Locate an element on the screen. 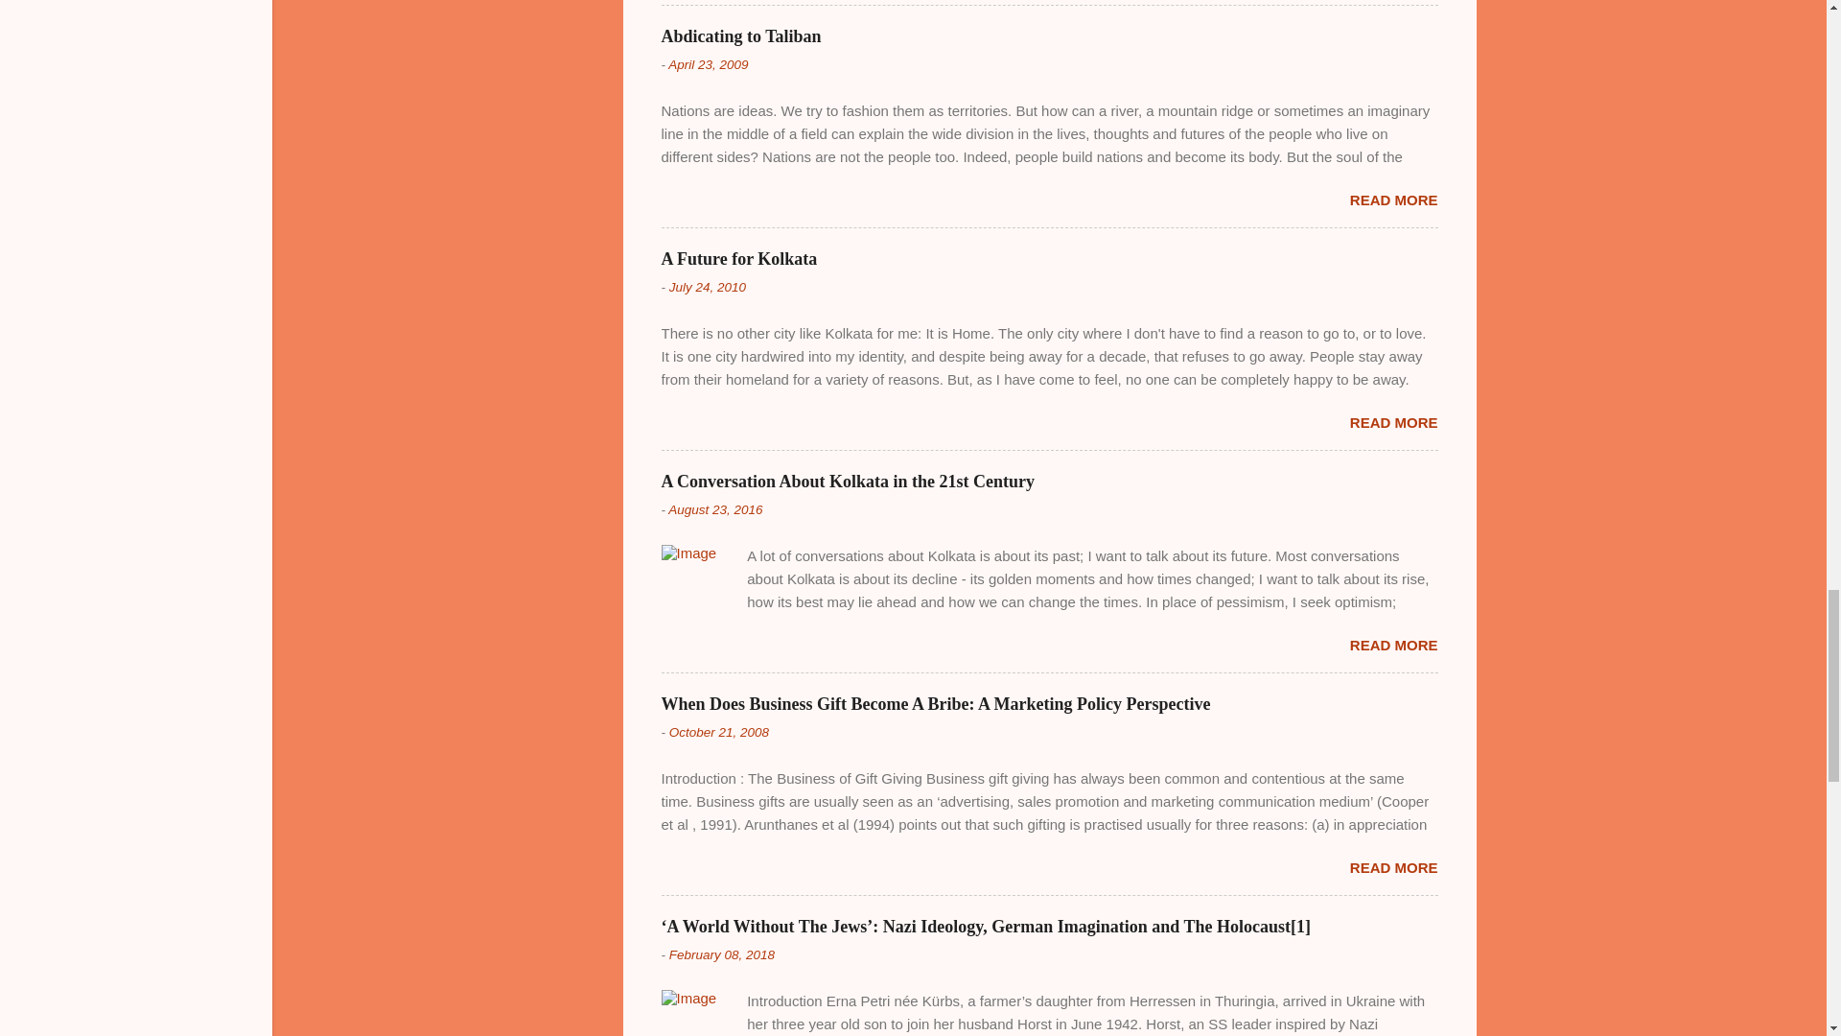  October 21, 2008 is located at coordinates (719, 733).